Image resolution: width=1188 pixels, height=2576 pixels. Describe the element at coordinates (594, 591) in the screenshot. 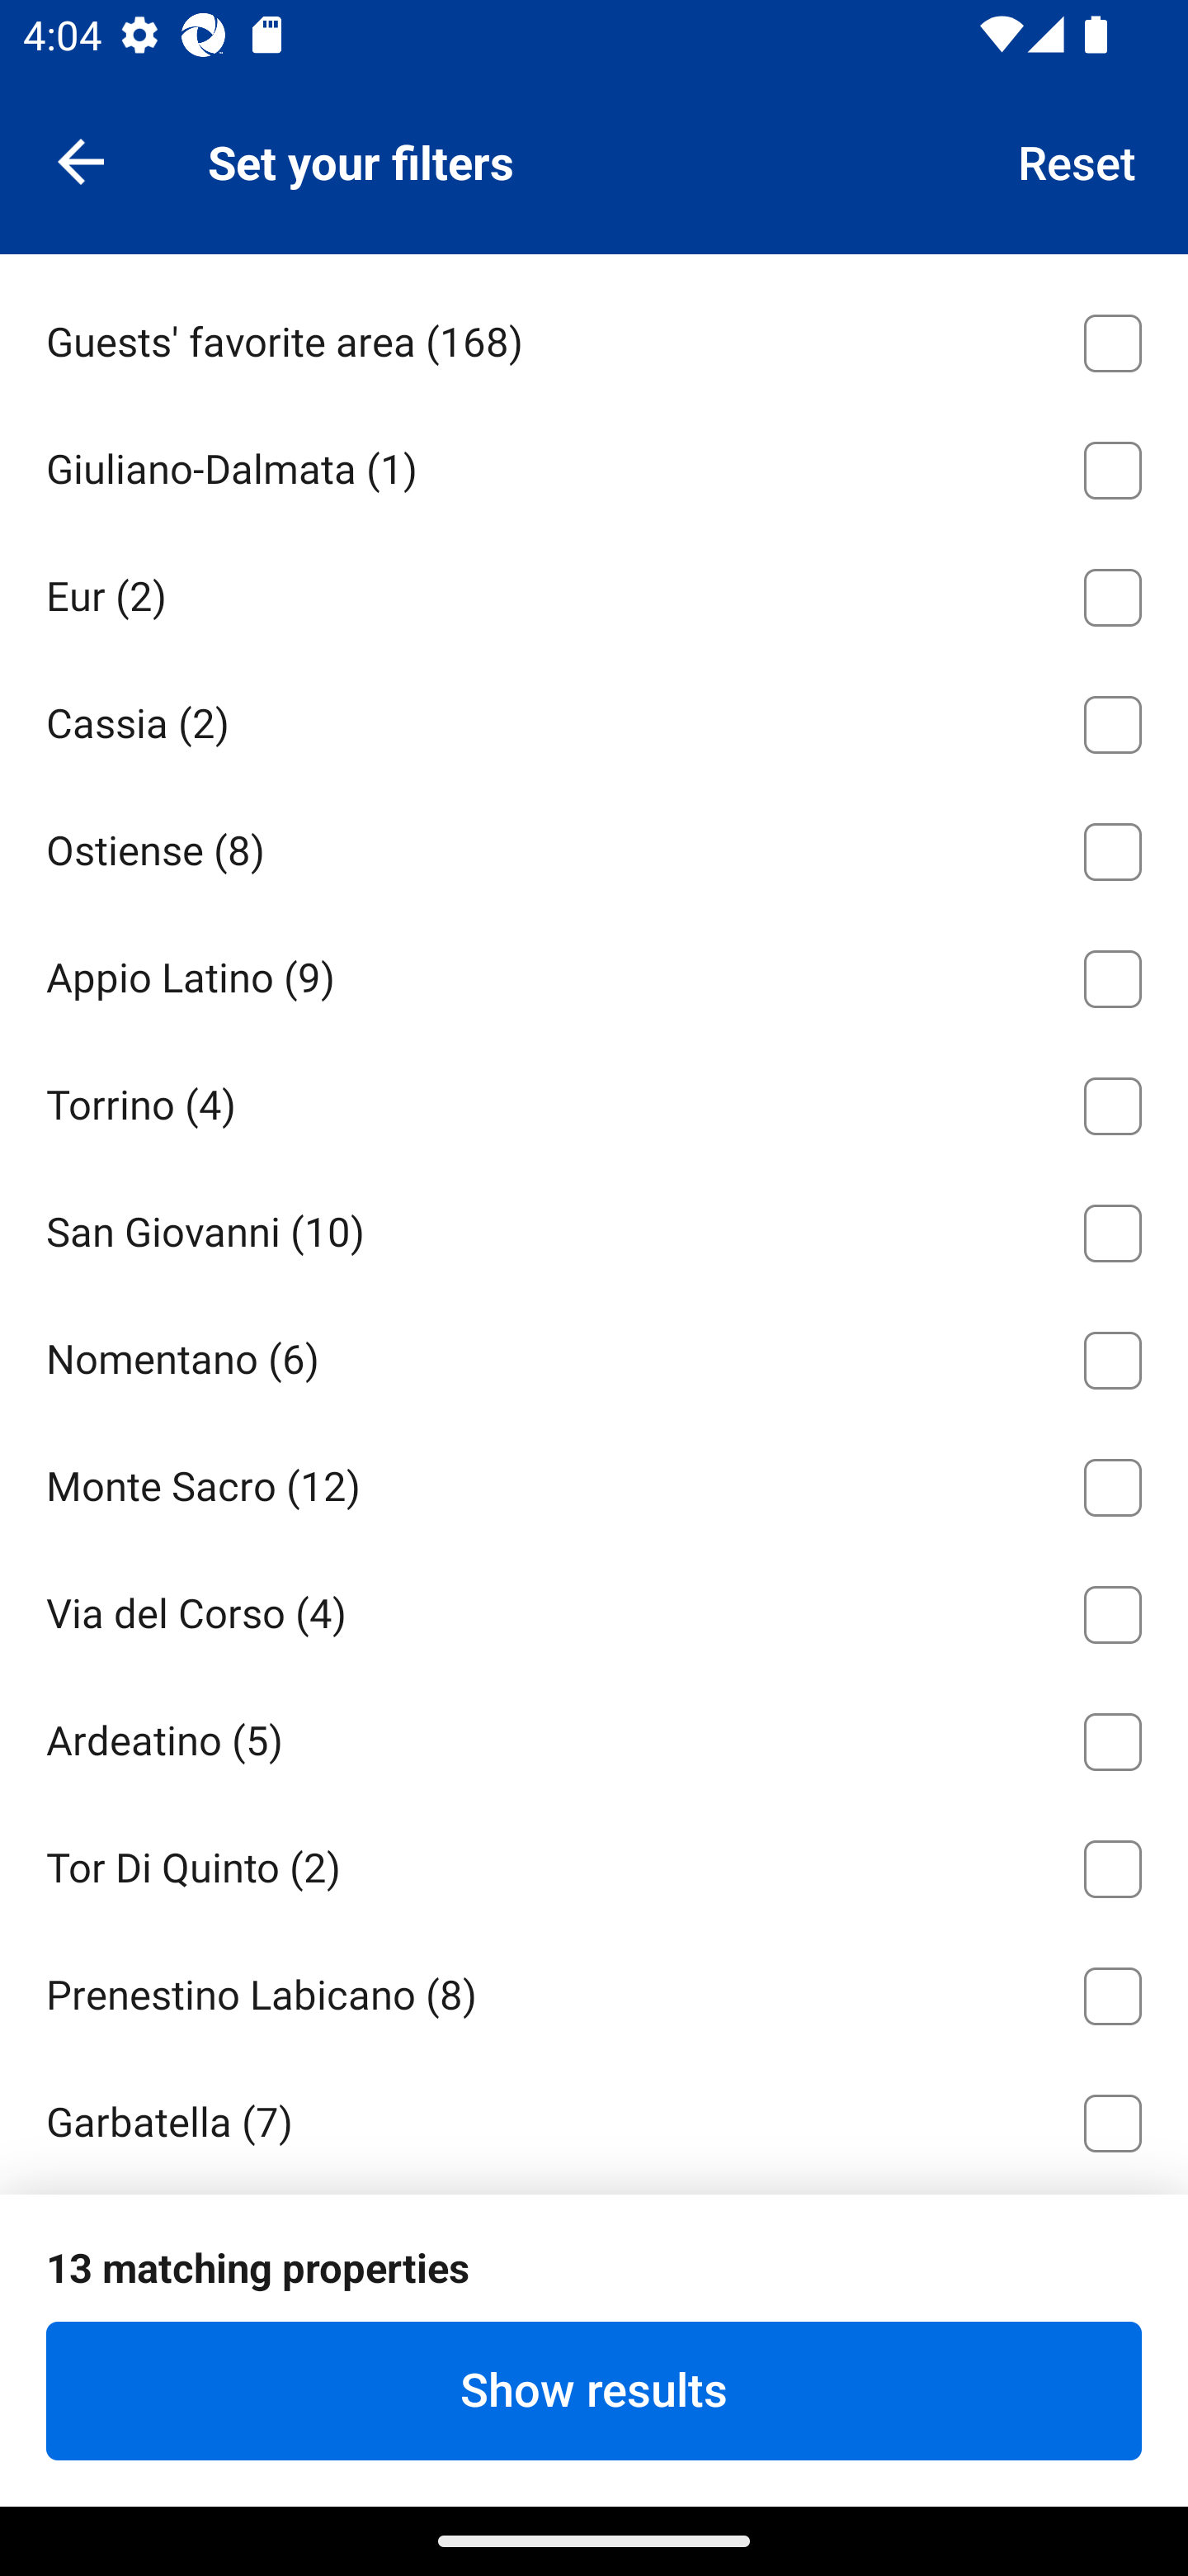

I see `Eur ⁦(2)` at that location.